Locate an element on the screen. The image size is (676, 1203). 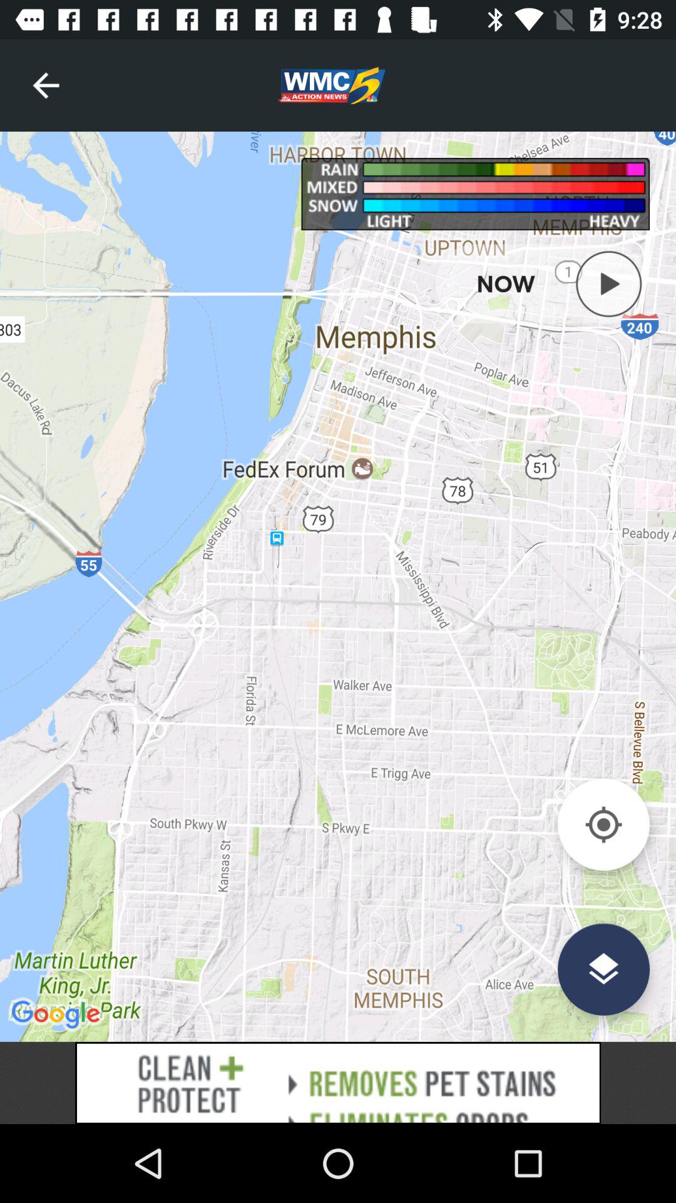
go to point is located at coordinates (603, 825).